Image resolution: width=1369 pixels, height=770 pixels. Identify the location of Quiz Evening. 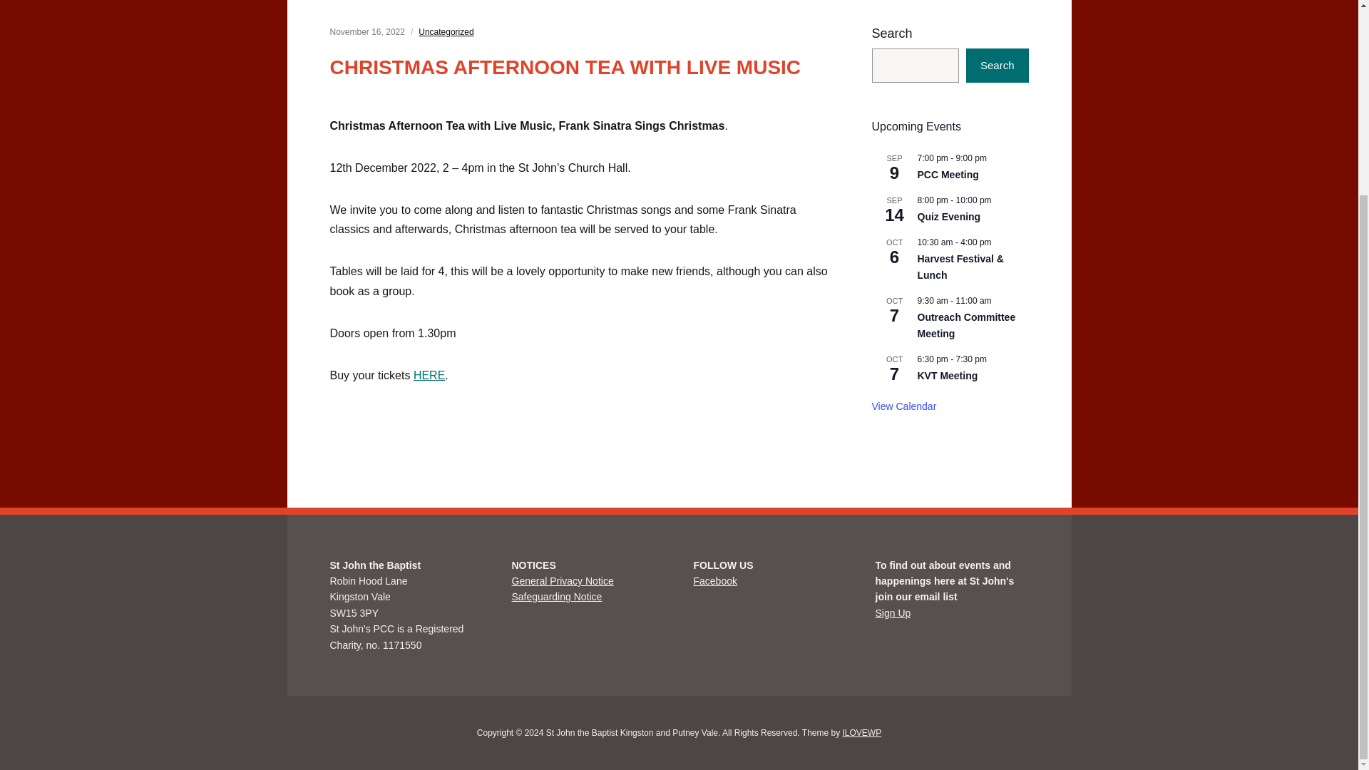
(948, 217).